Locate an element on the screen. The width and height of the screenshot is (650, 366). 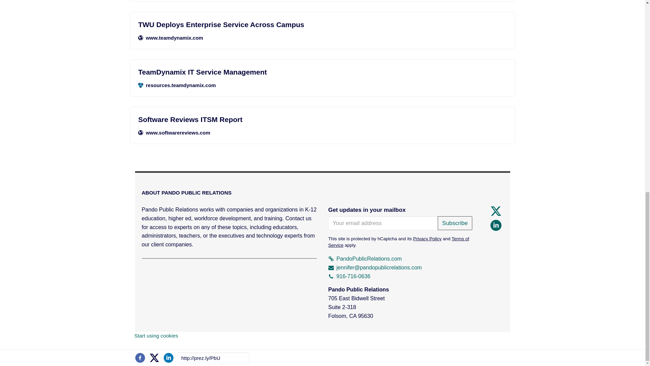
Terms of Service is located at coordinates (399, 242).